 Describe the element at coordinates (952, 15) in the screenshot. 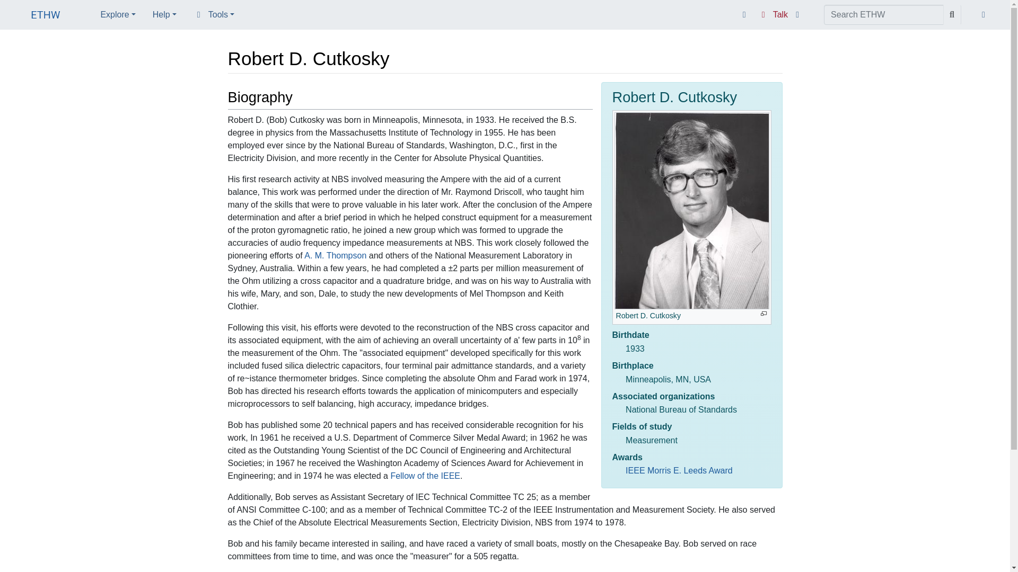

I see `Go to a page with this exact name if it exists` at that location.